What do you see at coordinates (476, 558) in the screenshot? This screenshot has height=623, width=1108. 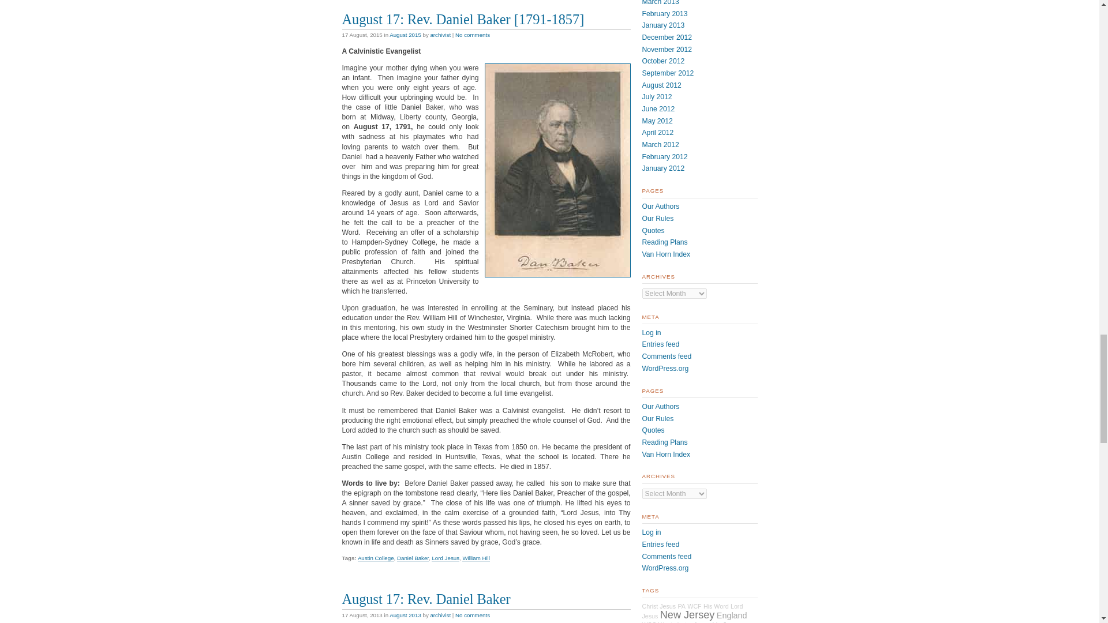 I see `William Hill` at bounding box center [476, 558].